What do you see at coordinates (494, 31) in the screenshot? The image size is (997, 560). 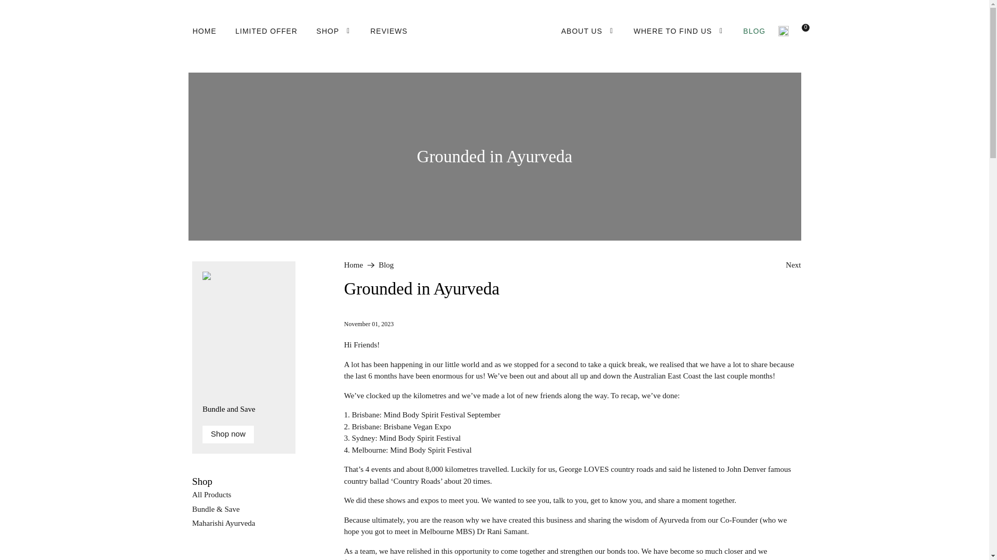 I see `Holy Sanity ` at bounding box center [494, 31].